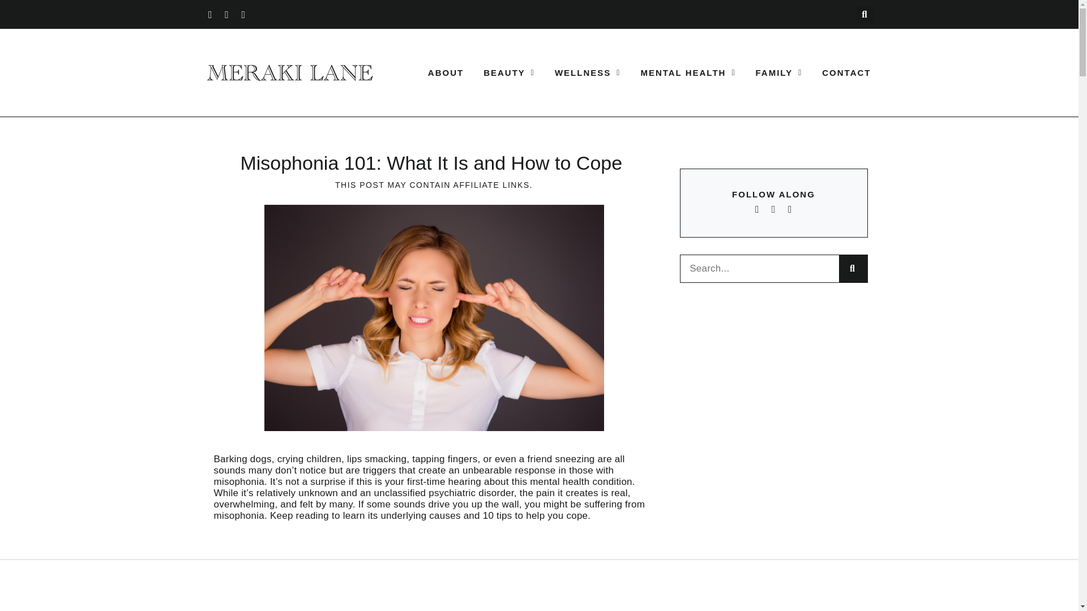 Image resolution: width=1087 pixels, height=611 pixels. Describe the element at coordinates (588, 72) in the screenshot. I see `WELLNESS` at that location.